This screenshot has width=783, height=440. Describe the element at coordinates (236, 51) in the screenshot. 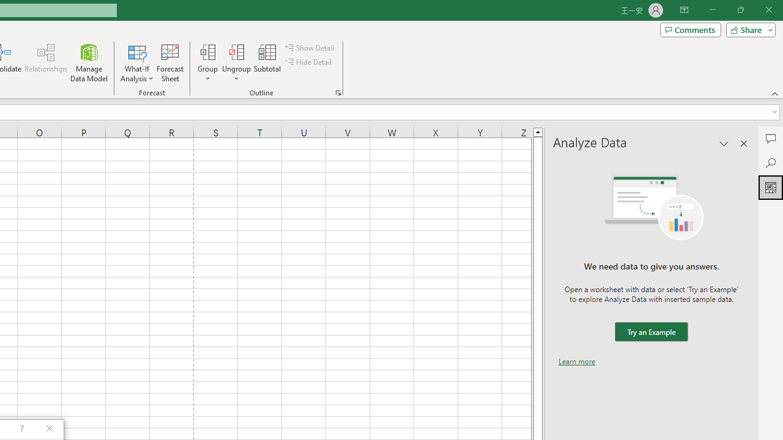

I see `Ungroup...` at that location.